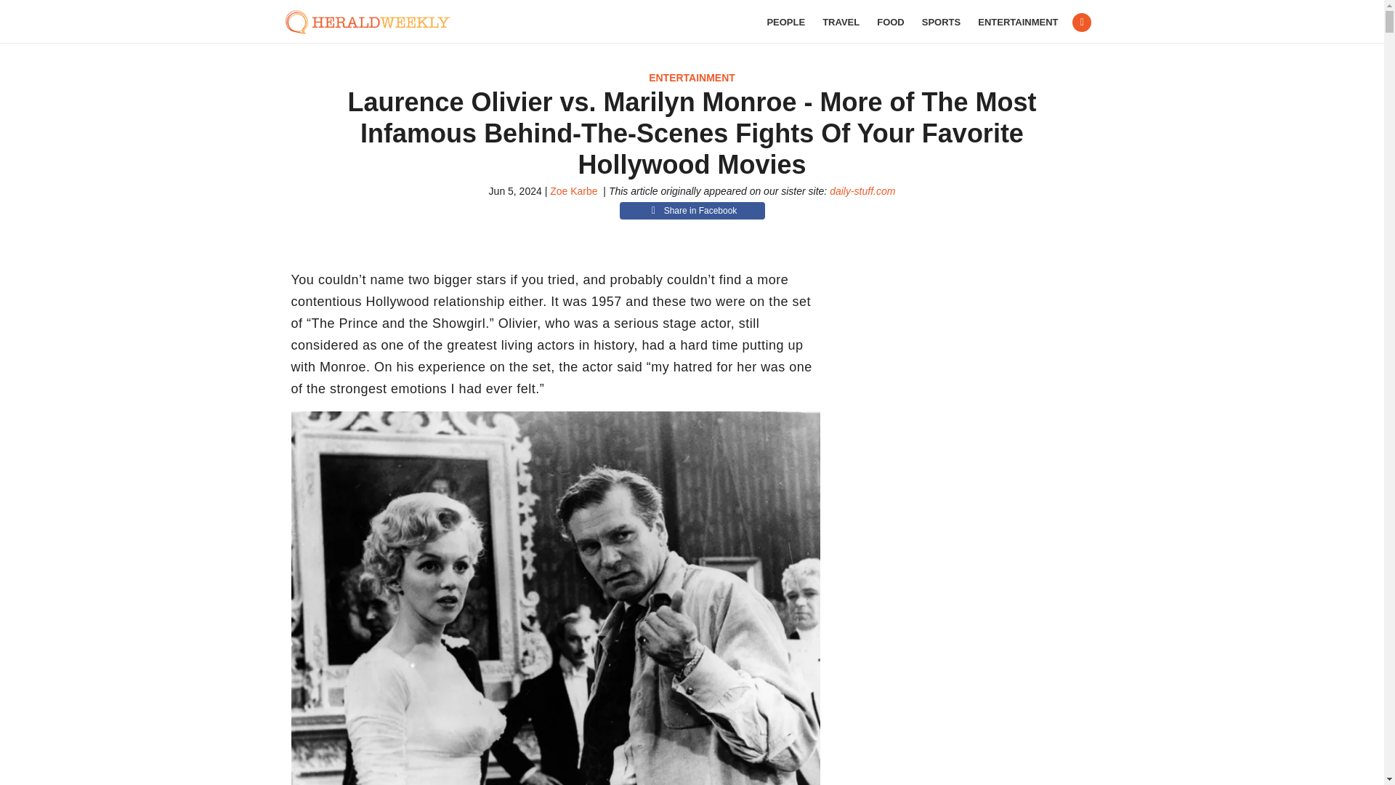 Image resolution: width=1395 pixels, height=785 pixels. I want to click on SPORTS, so click(942, 22).